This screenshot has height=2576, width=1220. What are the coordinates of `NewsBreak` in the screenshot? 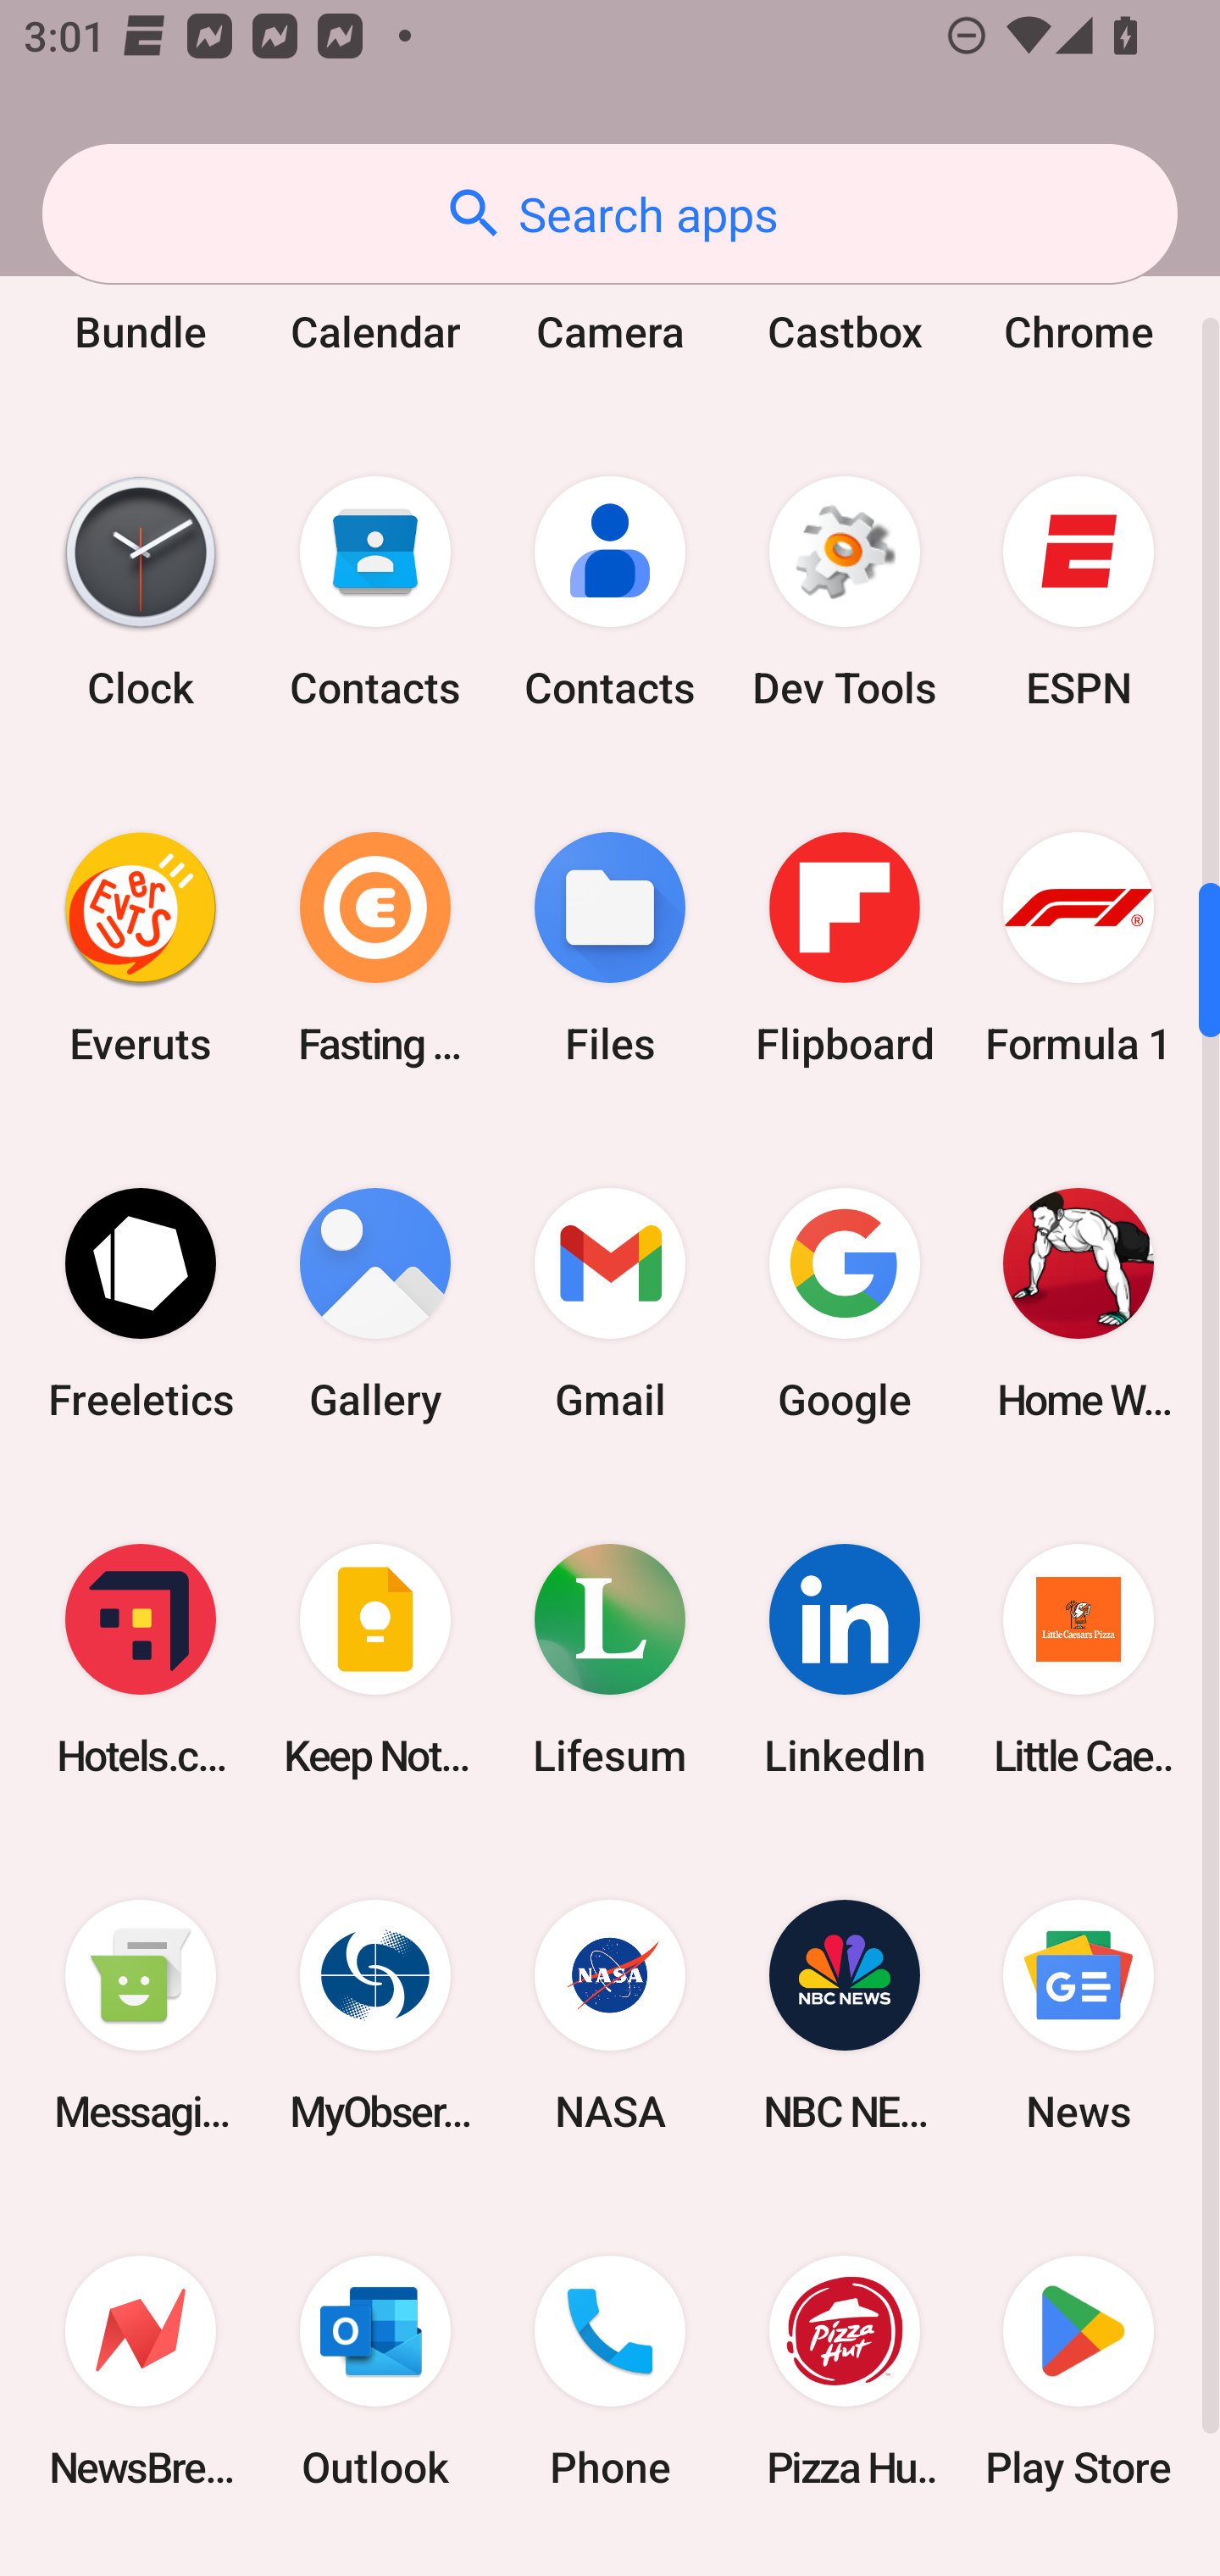 It's located at (141, 2373).